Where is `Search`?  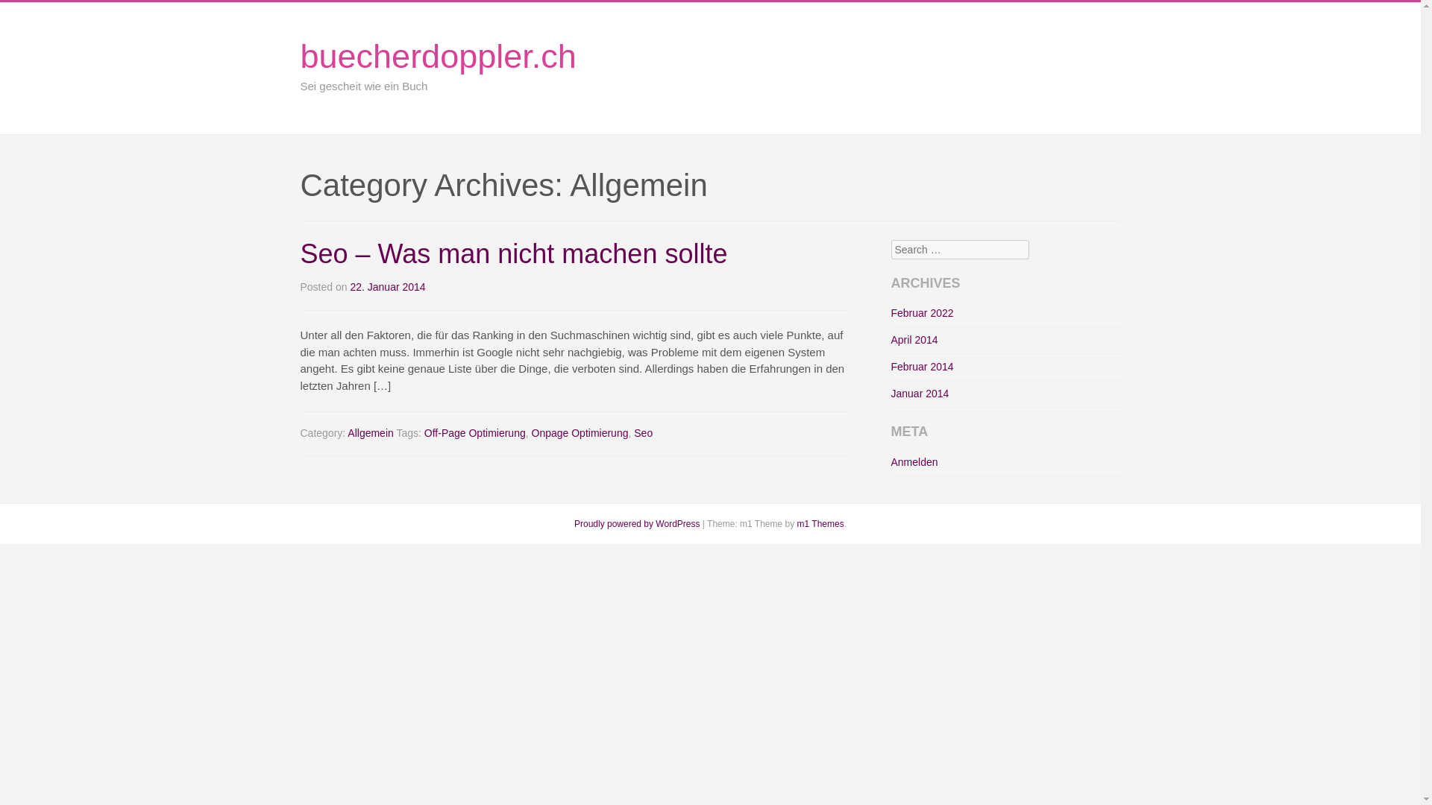
Search is located at coordinates (32, 15).